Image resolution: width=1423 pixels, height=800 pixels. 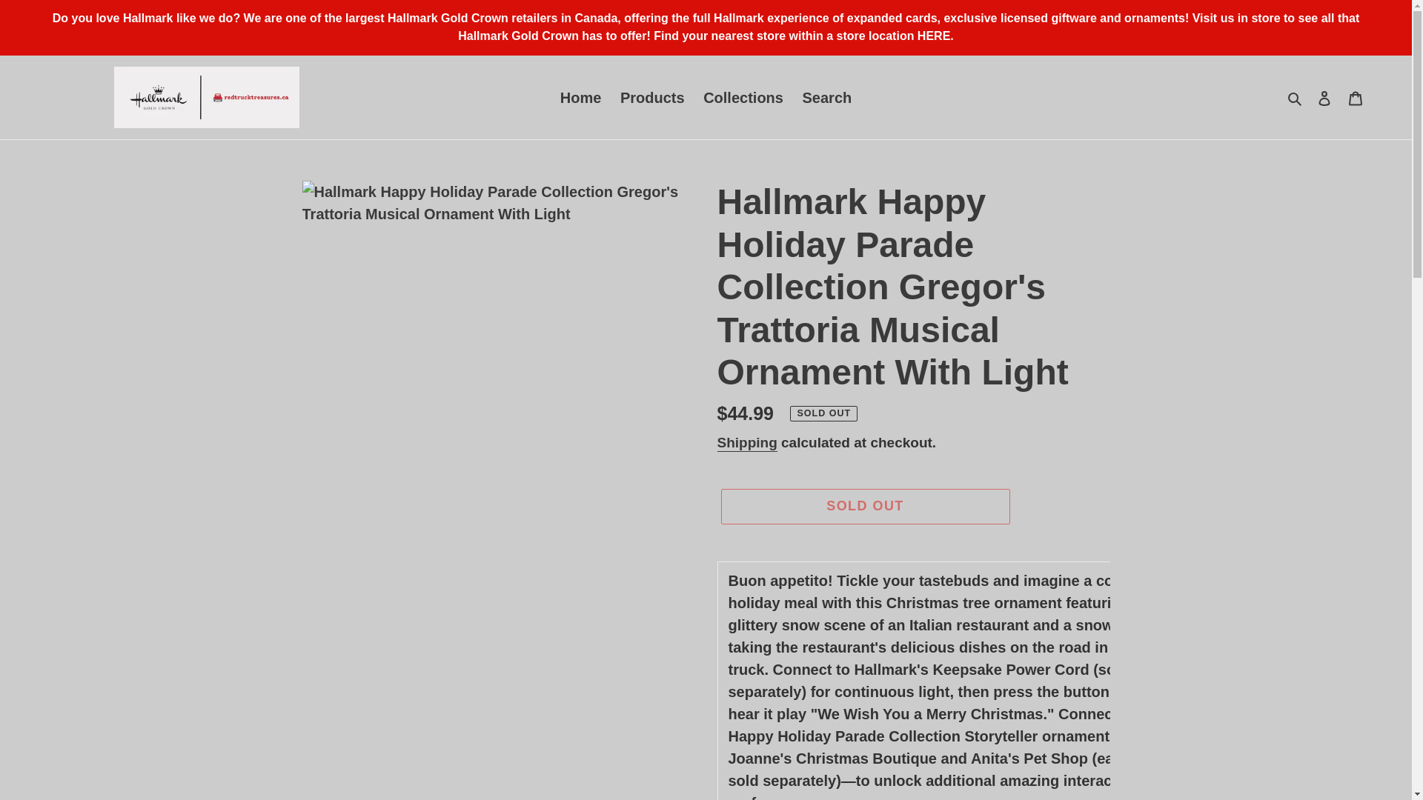 What do you see at coordinates (652, 98) in the screenshot?
I see `Products` at bounding box center [652, 98].